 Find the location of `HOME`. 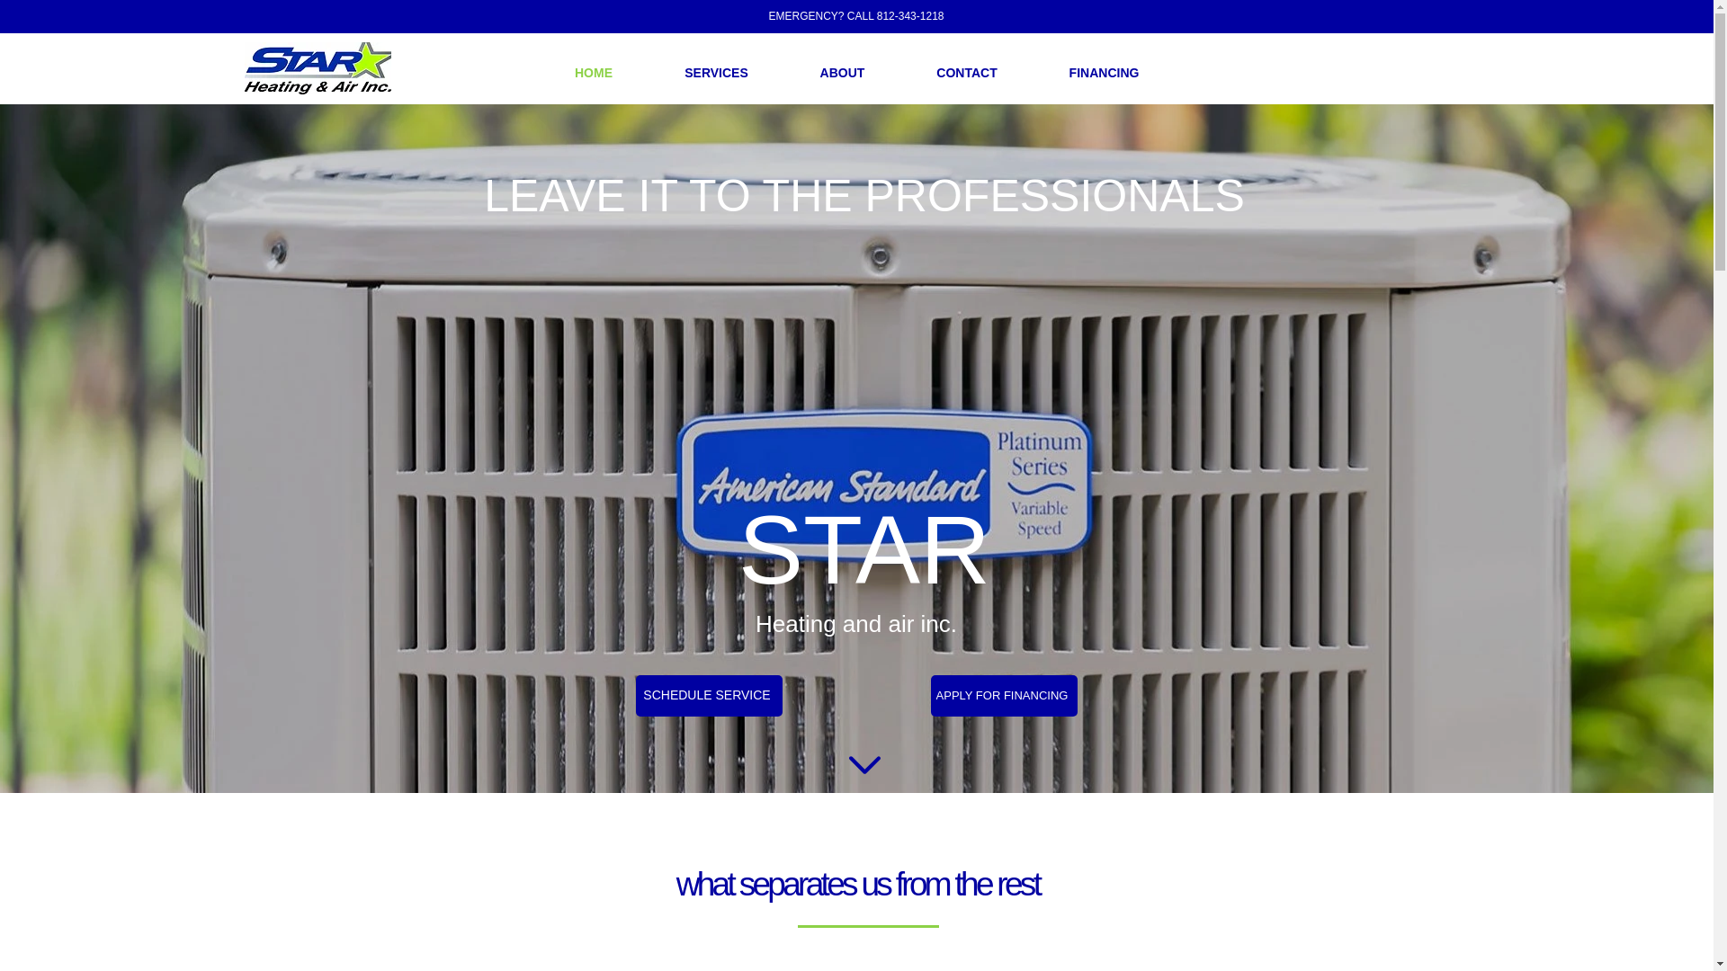

HOME is located at coordinates (593, 72).